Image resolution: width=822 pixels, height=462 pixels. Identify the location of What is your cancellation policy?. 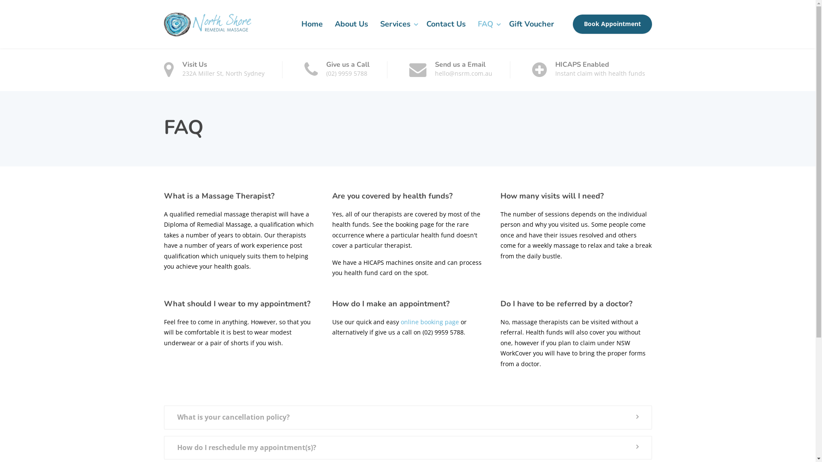
(408, 418).